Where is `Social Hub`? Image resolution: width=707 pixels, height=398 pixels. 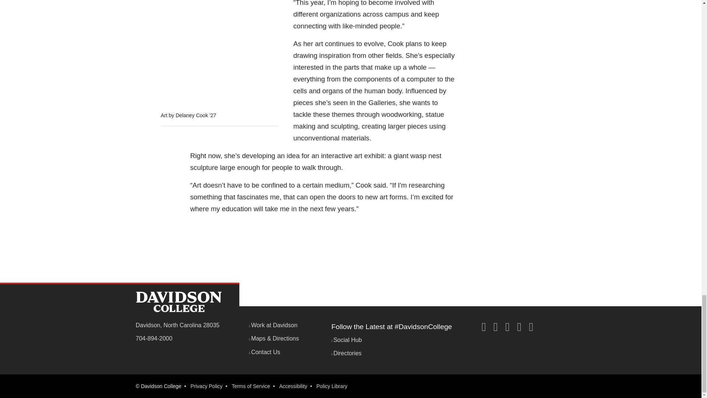
Social Hub is located at coordinates (347, 340).